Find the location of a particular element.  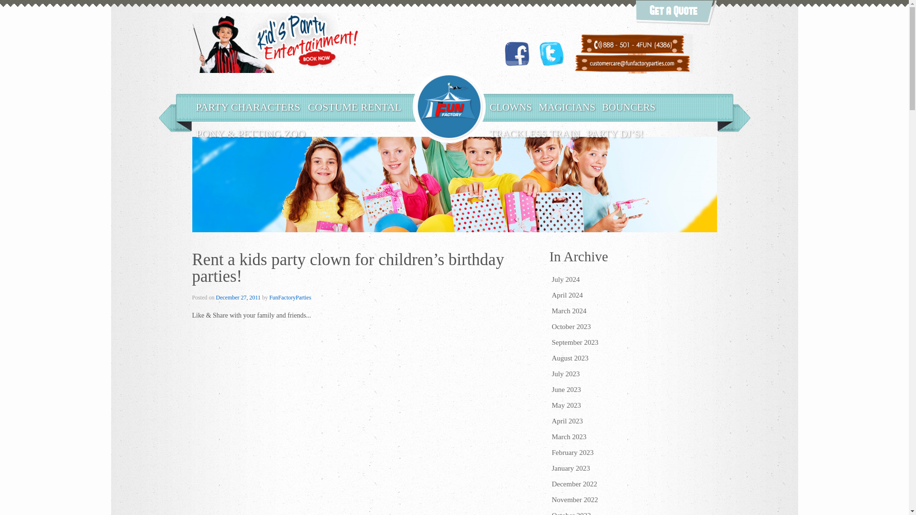

December 27, 2011 is located at coordinates (239, 297).